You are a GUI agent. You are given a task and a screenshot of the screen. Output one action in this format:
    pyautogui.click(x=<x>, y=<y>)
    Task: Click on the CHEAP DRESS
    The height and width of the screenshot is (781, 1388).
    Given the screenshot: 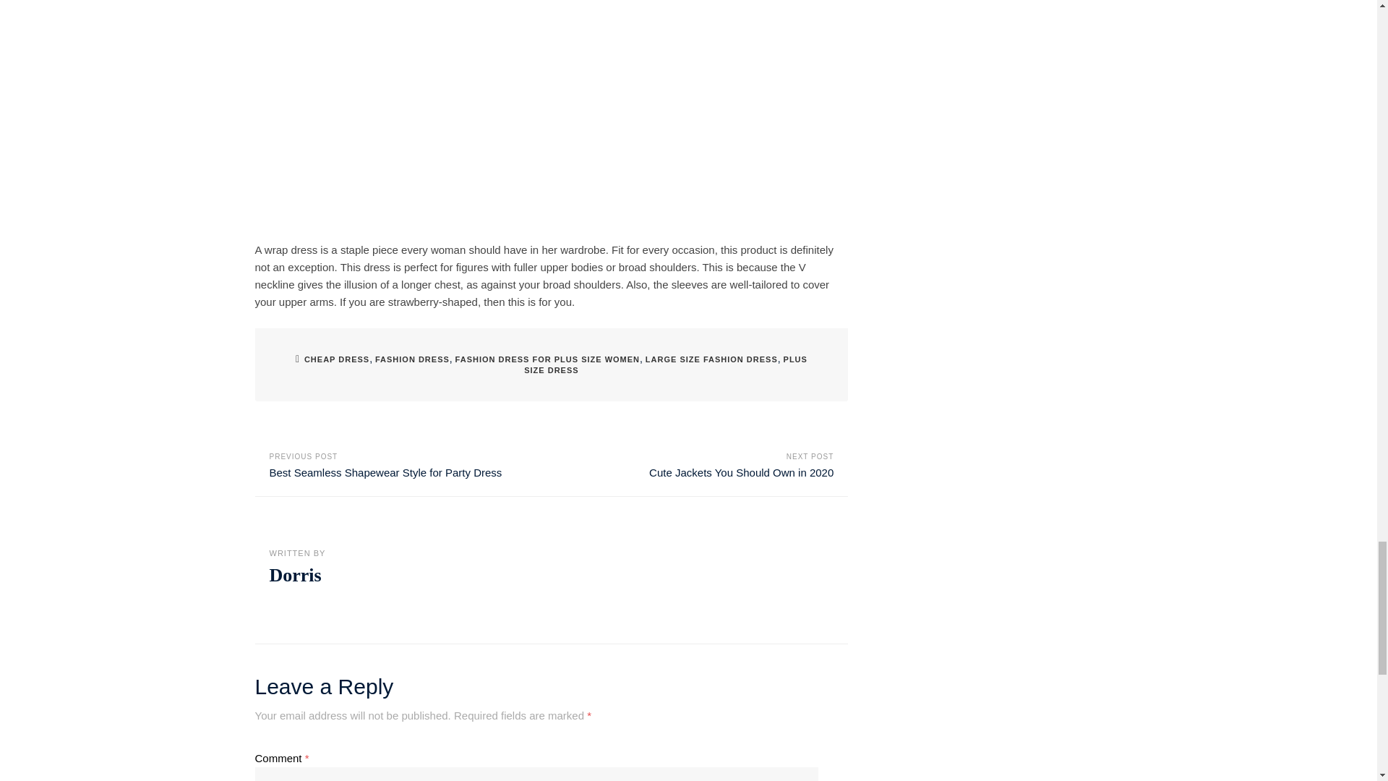 What is the action you would take?
    pyautogui.click(x=336, y=359)
    